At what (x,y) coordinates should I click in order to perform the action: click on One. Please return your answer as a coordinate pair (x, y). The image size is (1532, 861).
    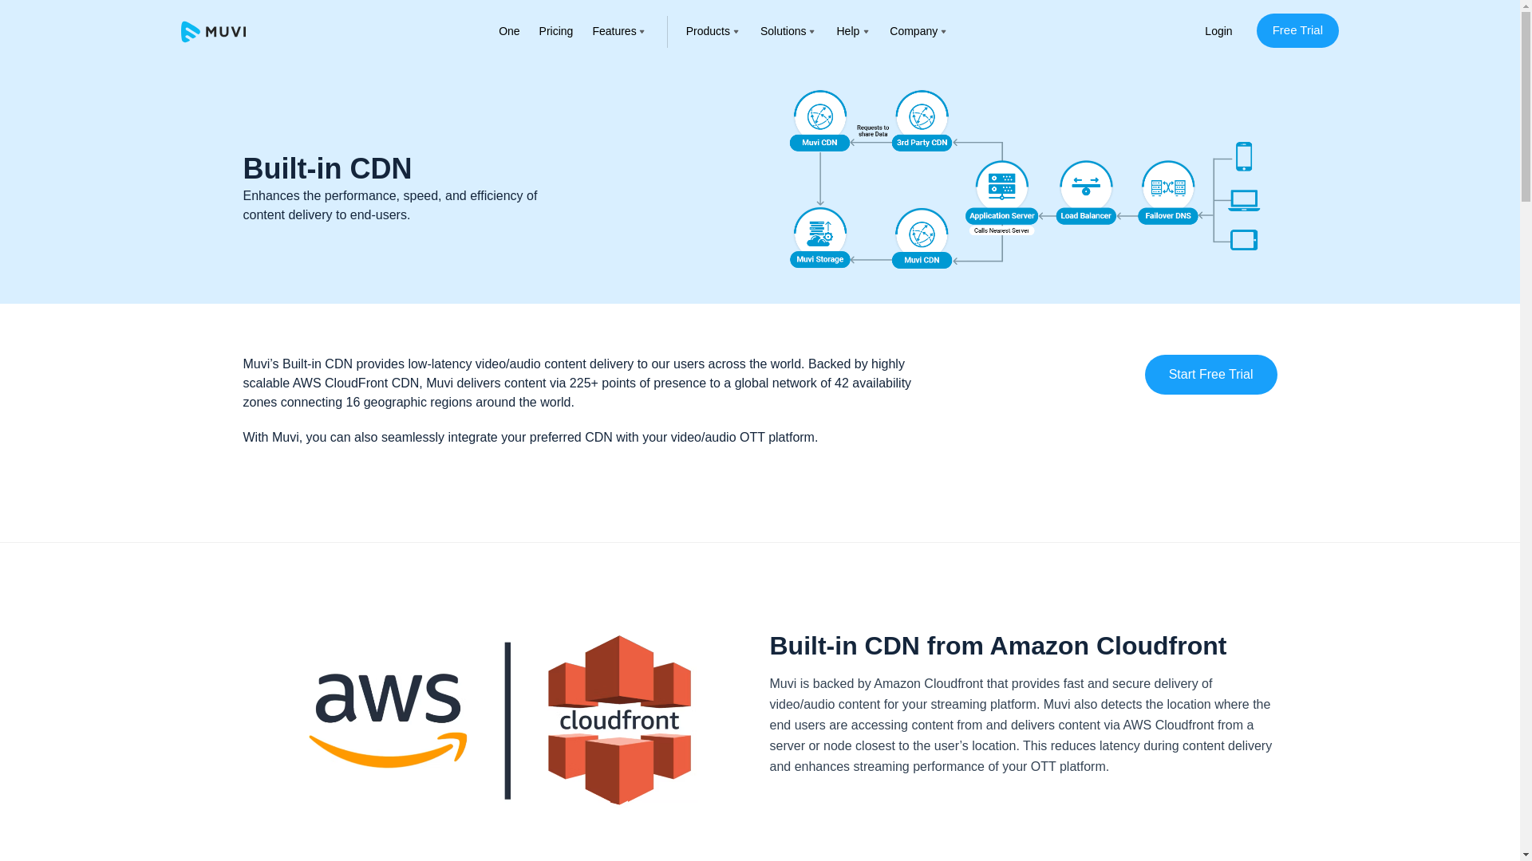
    Looking at the image, I should click on (509, 31).